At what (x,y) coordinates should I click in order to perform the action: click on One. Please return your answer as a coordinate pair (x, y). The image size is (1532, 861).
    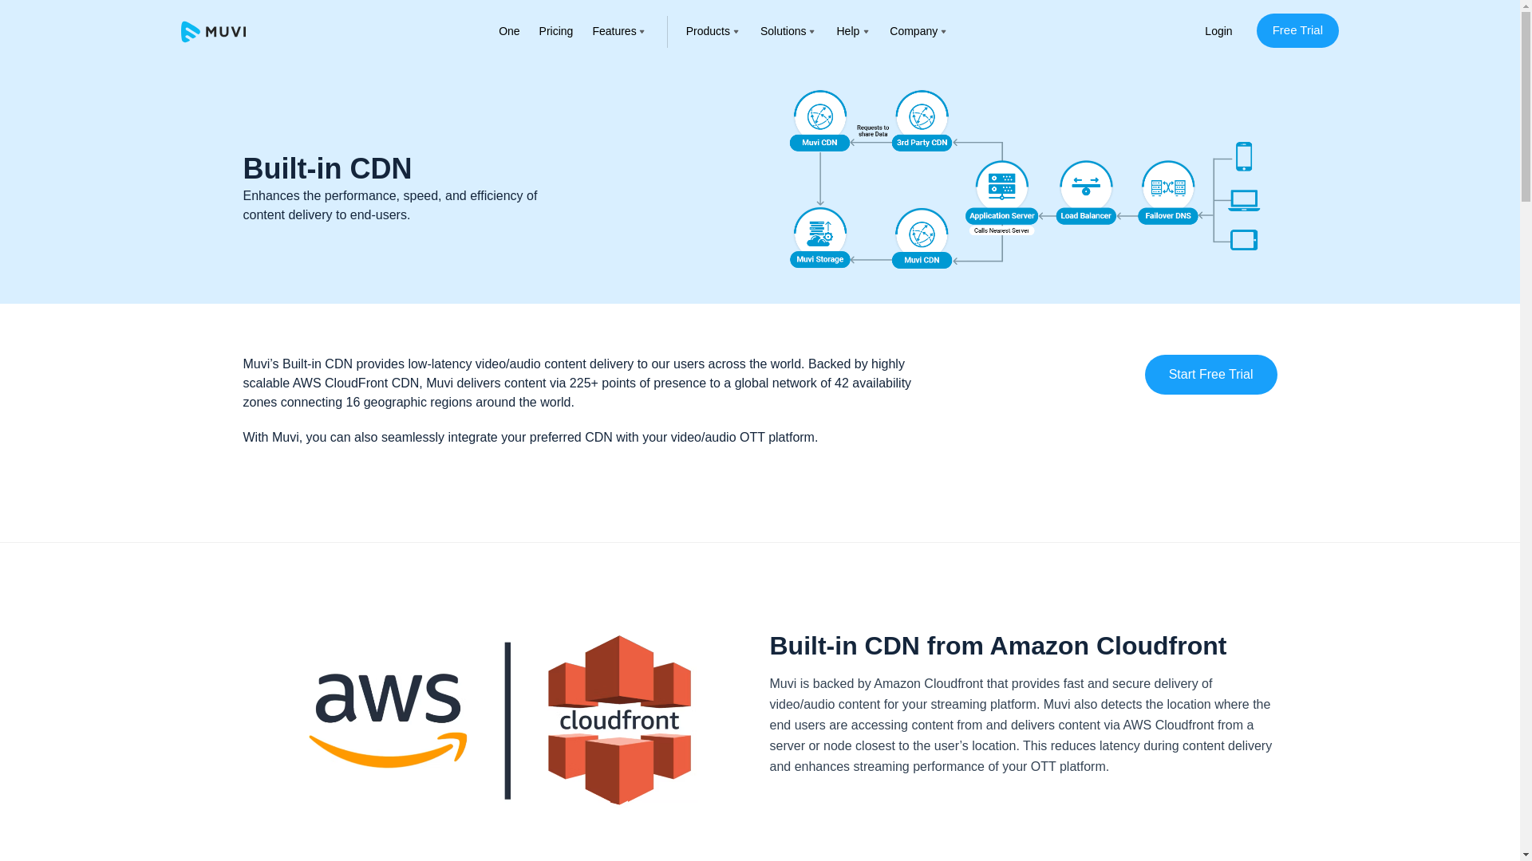
    Looking at the image, I should click on (509, 31).